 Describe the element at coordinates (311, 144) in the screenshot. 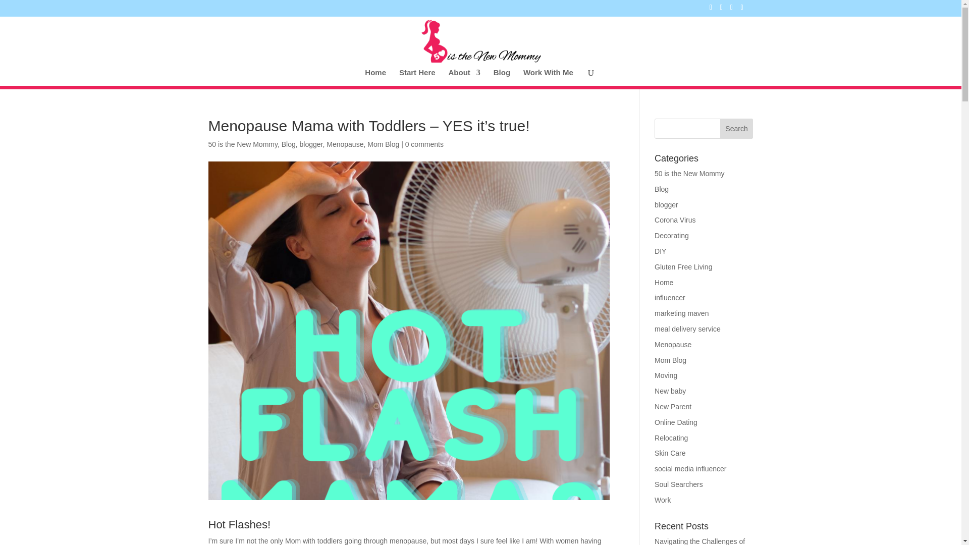

I see `blogger` at that location.